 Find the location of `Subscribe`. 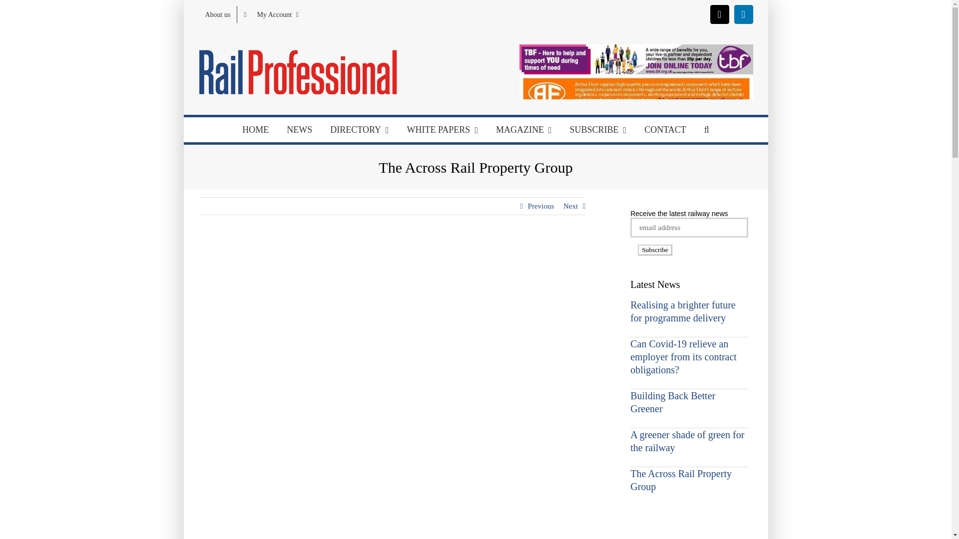

Subscribe is located at coordinates (654, 250).